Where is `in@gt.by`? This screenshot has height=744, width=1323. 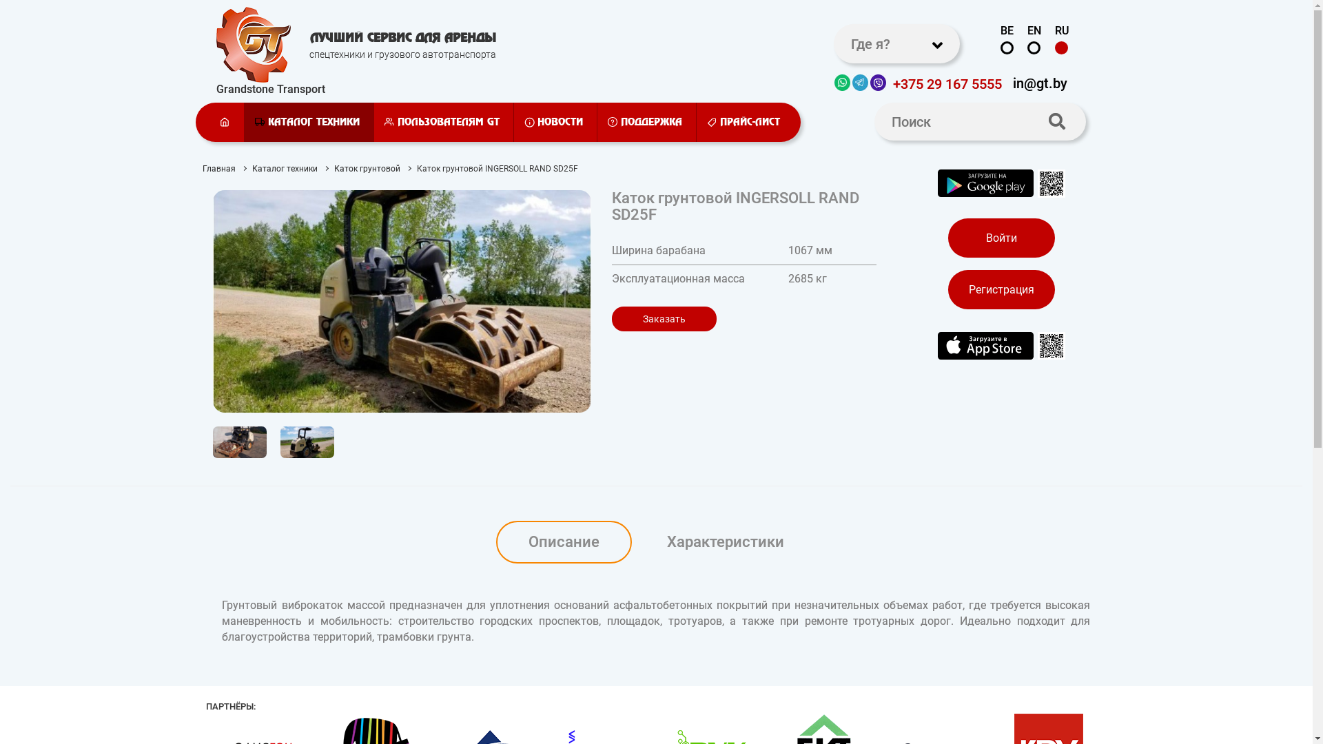
in@gt.by is located at coordinates (1040, 82).